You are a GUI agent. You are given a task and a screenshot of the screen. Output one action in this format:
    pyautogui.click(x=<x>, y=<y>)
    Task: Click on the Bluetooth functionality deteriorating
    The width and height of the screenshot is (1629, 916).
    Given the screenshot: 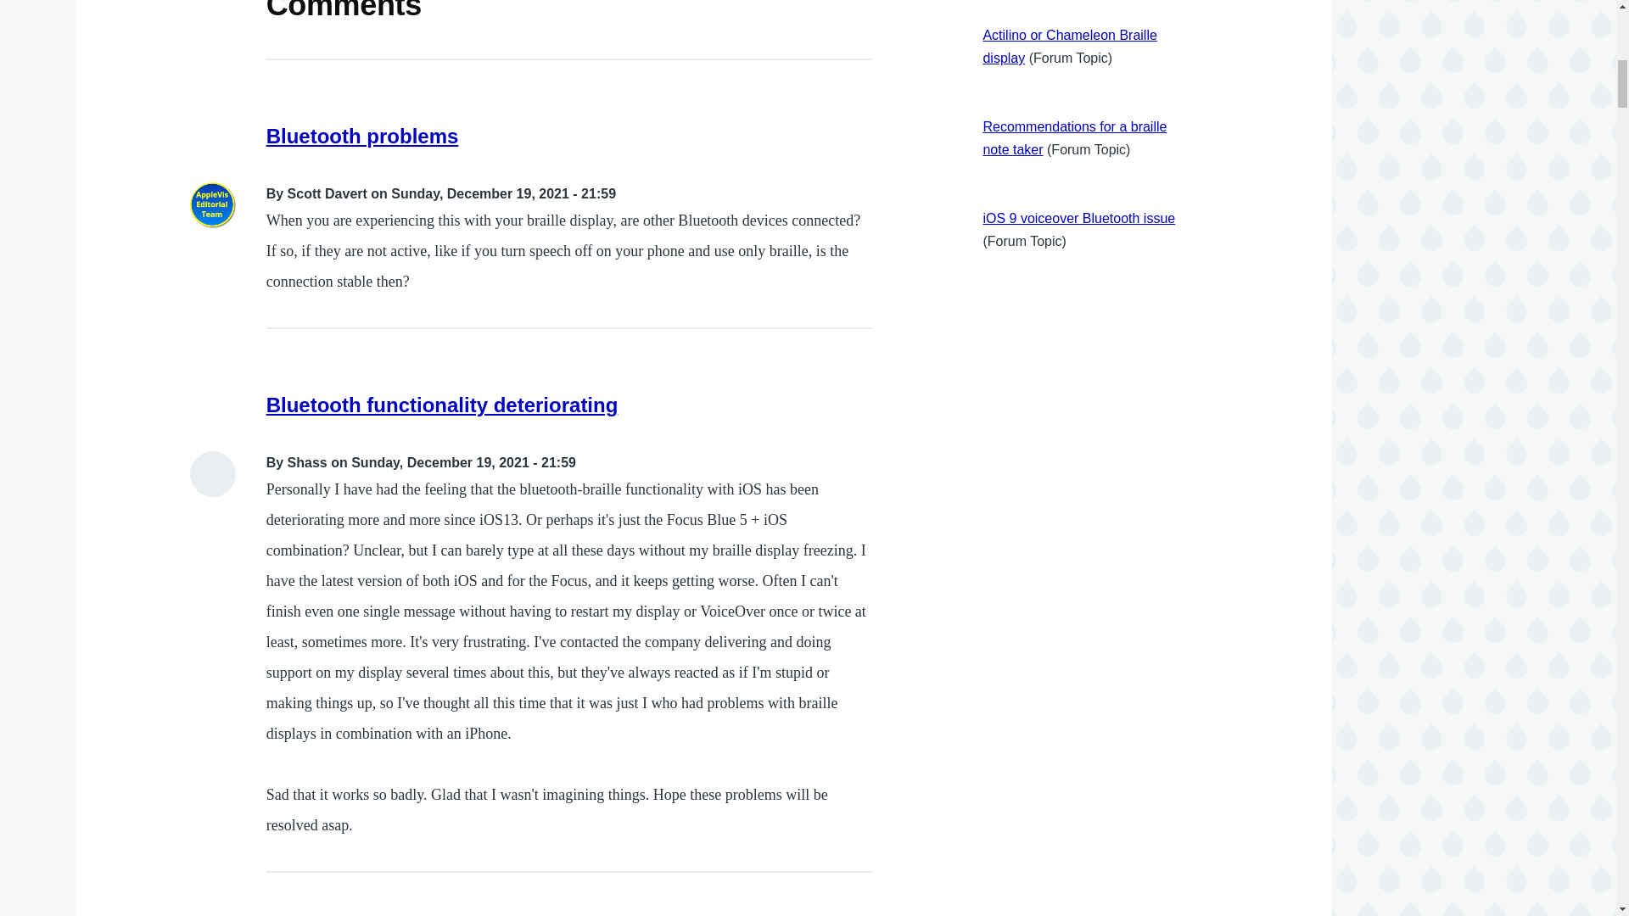 What is the action you would take?
    pyautogui.click(x=443, y=405)
    